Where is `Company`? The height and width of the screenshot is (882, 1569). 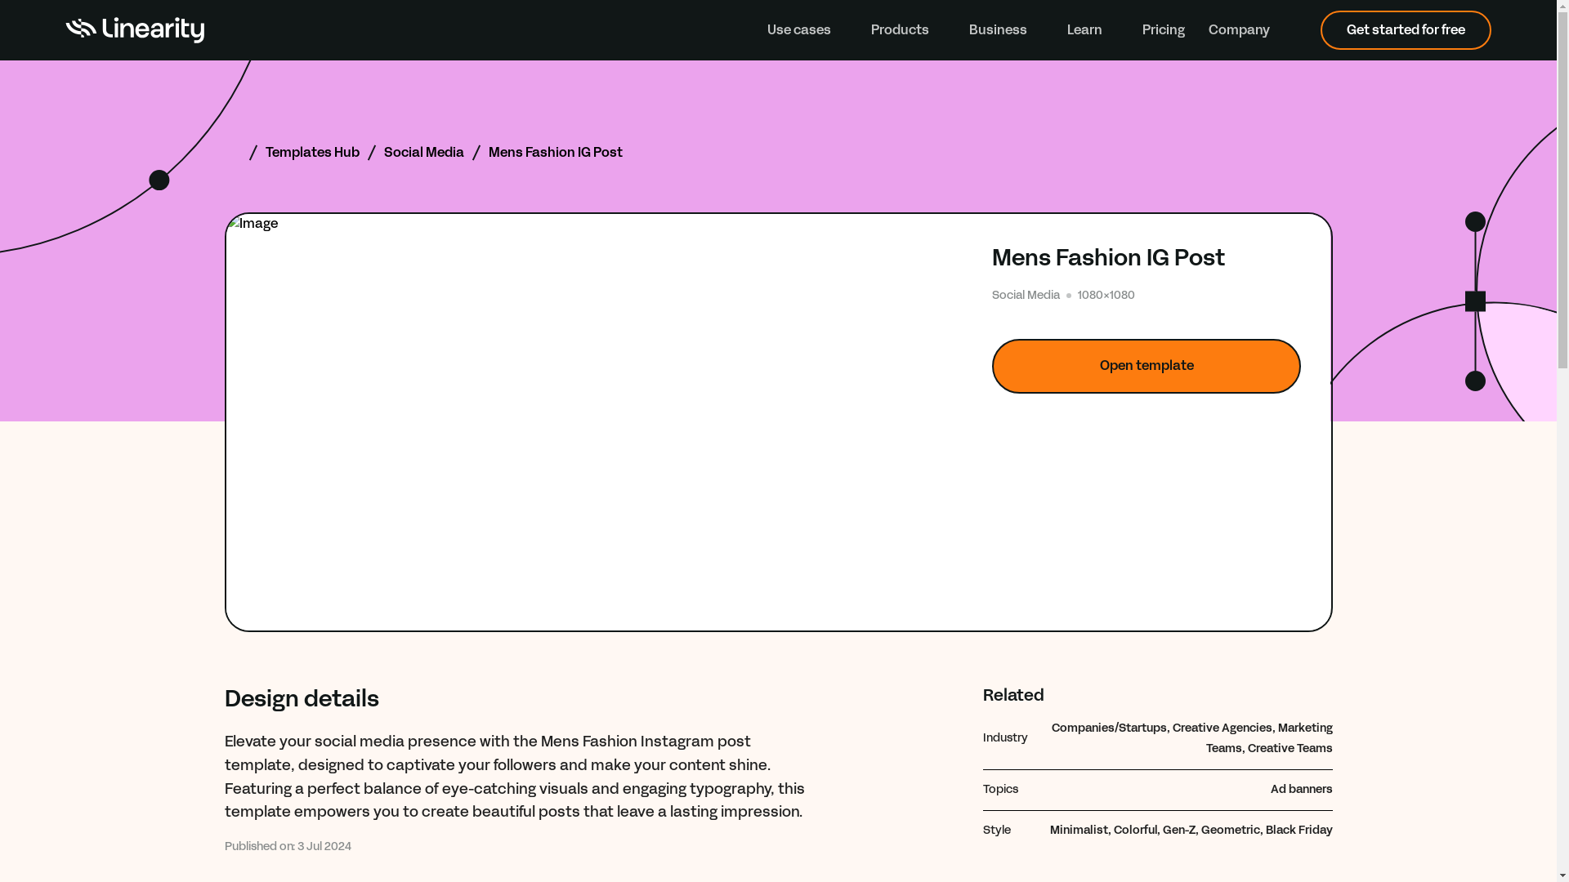
Company is located at coordinates (1247, 29).